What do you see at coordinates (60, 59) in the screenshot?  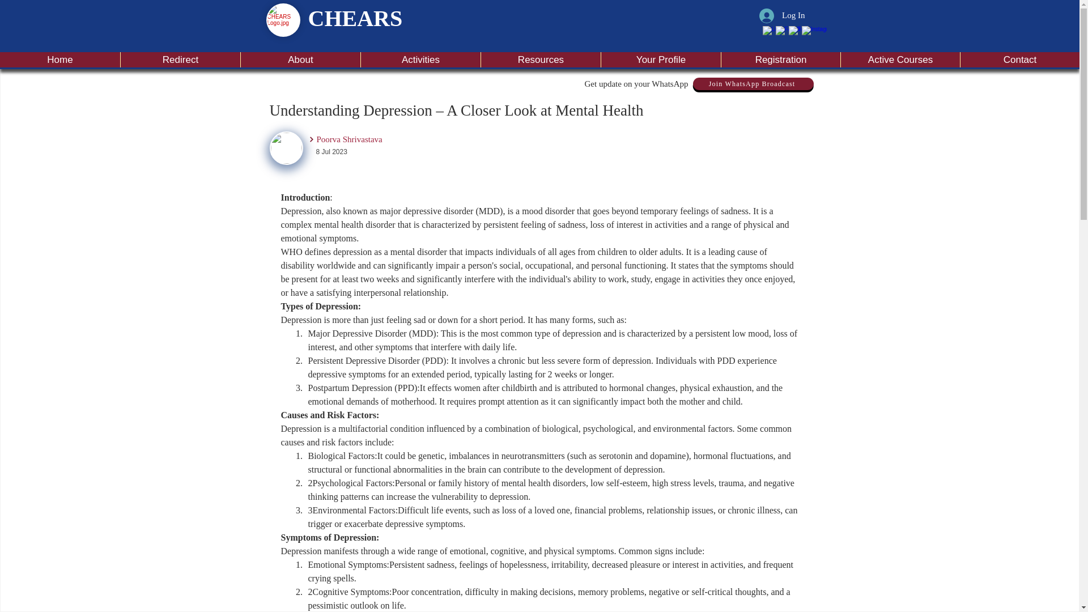 I see `Home` at bounding box center [60, 59].